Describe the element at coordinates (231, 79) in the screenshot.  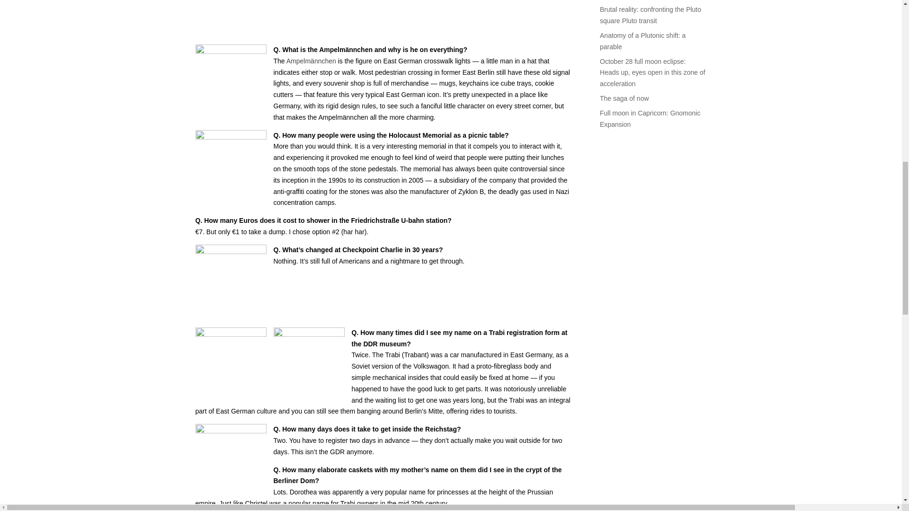
I see `220px-Ampelmaenner` at that location.